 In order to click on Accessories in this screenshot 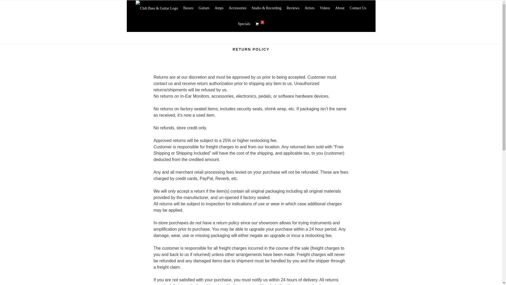, I will do `click(237, 8)`.